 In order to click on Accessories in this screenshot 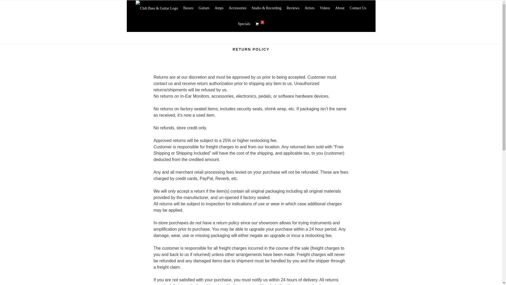, I will do `click(237, 8)`.